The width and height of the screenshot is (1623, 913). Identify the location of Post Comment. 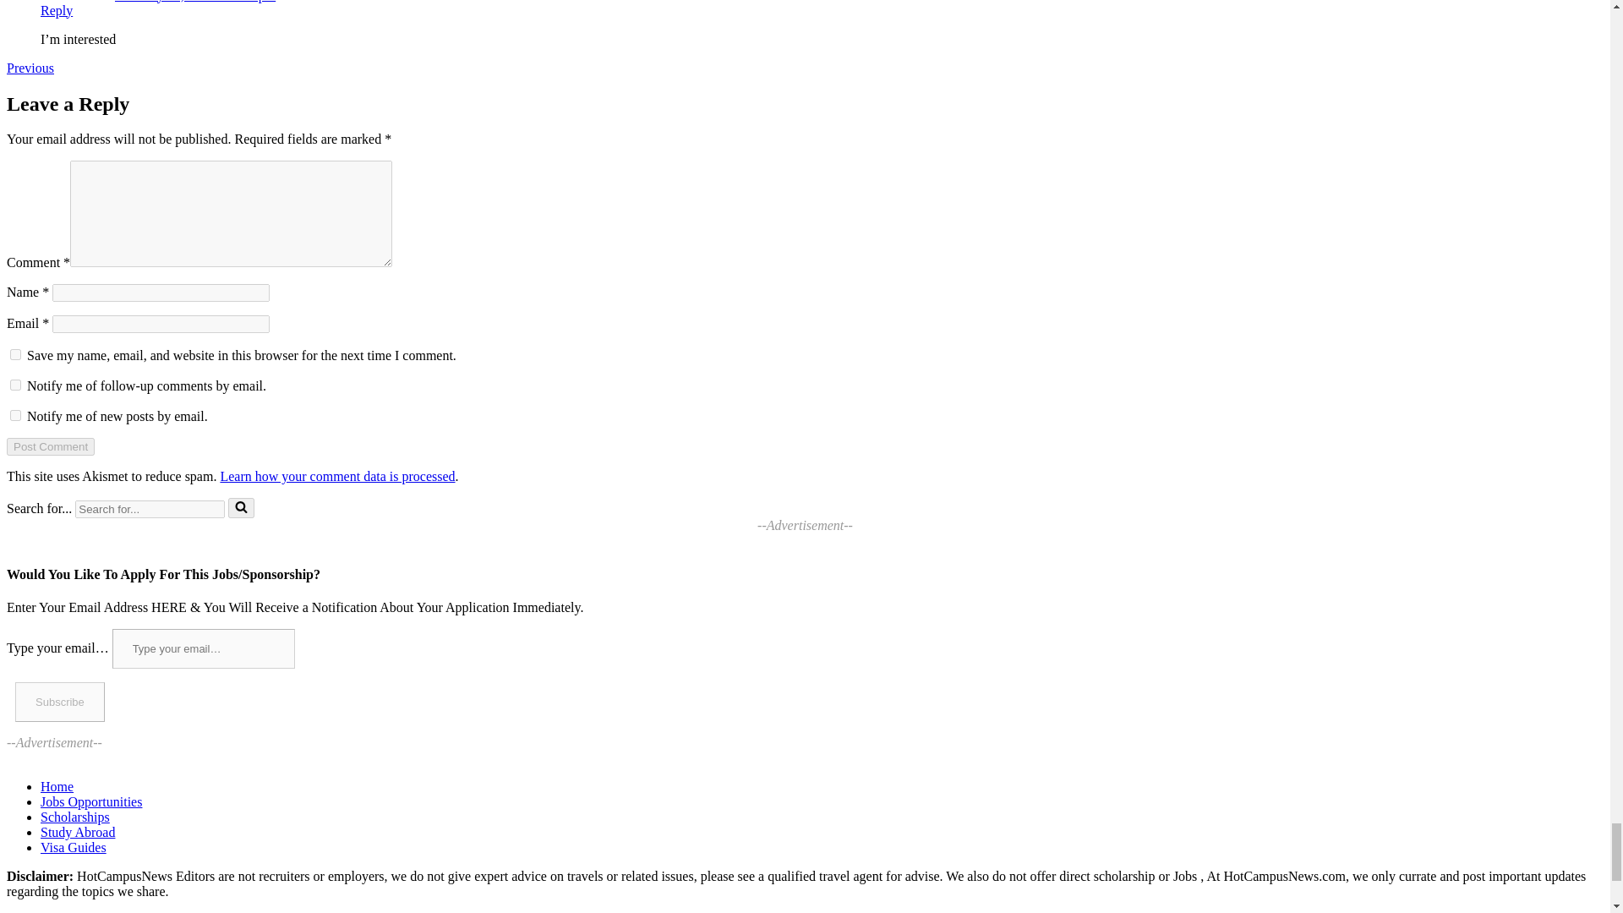
(50, 446).